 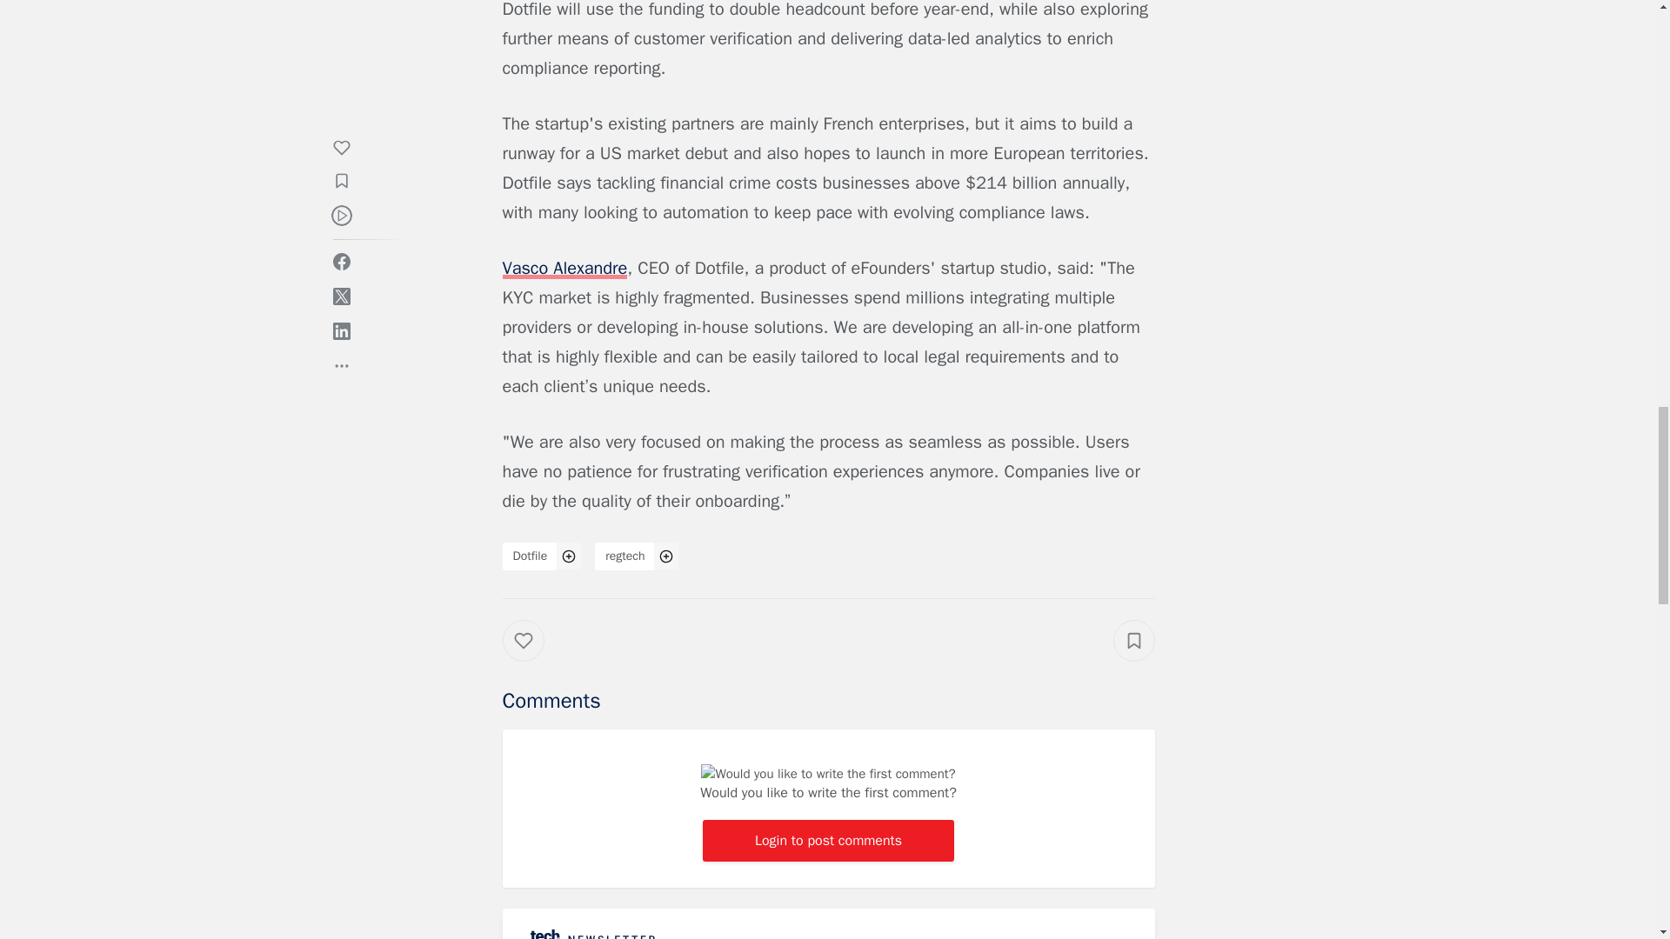 What do you see at coordinates (625, 556) in the screenshot?
I see `regtech` at bounding box center [625, 556].